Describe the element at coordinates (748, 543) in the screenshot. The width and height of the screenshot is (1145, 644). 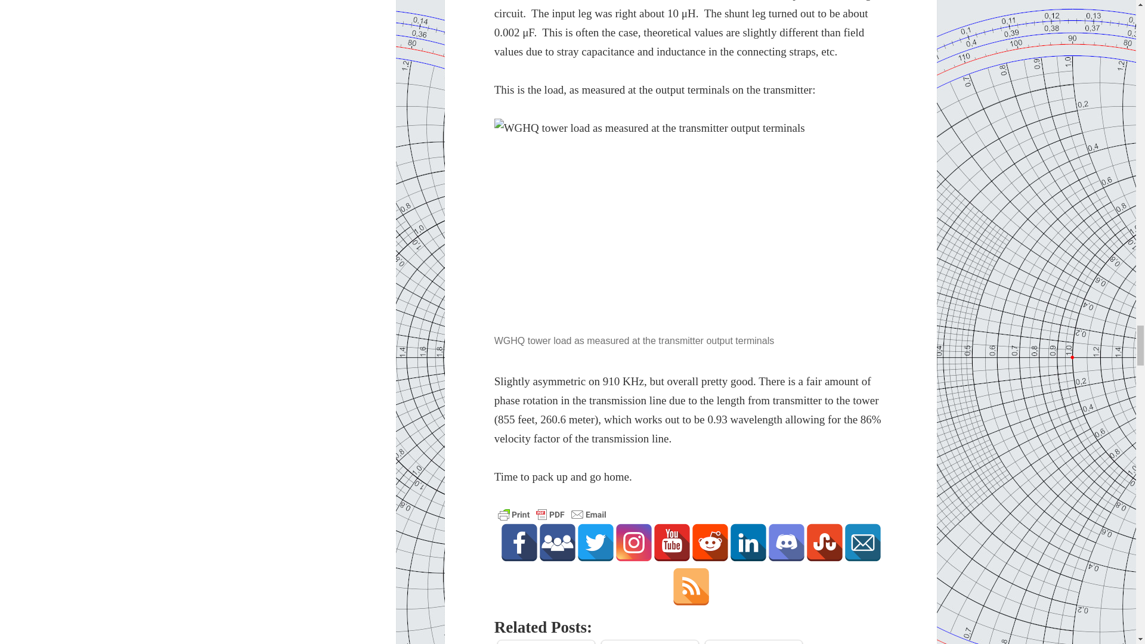
I see `LinkedIn` at that location.